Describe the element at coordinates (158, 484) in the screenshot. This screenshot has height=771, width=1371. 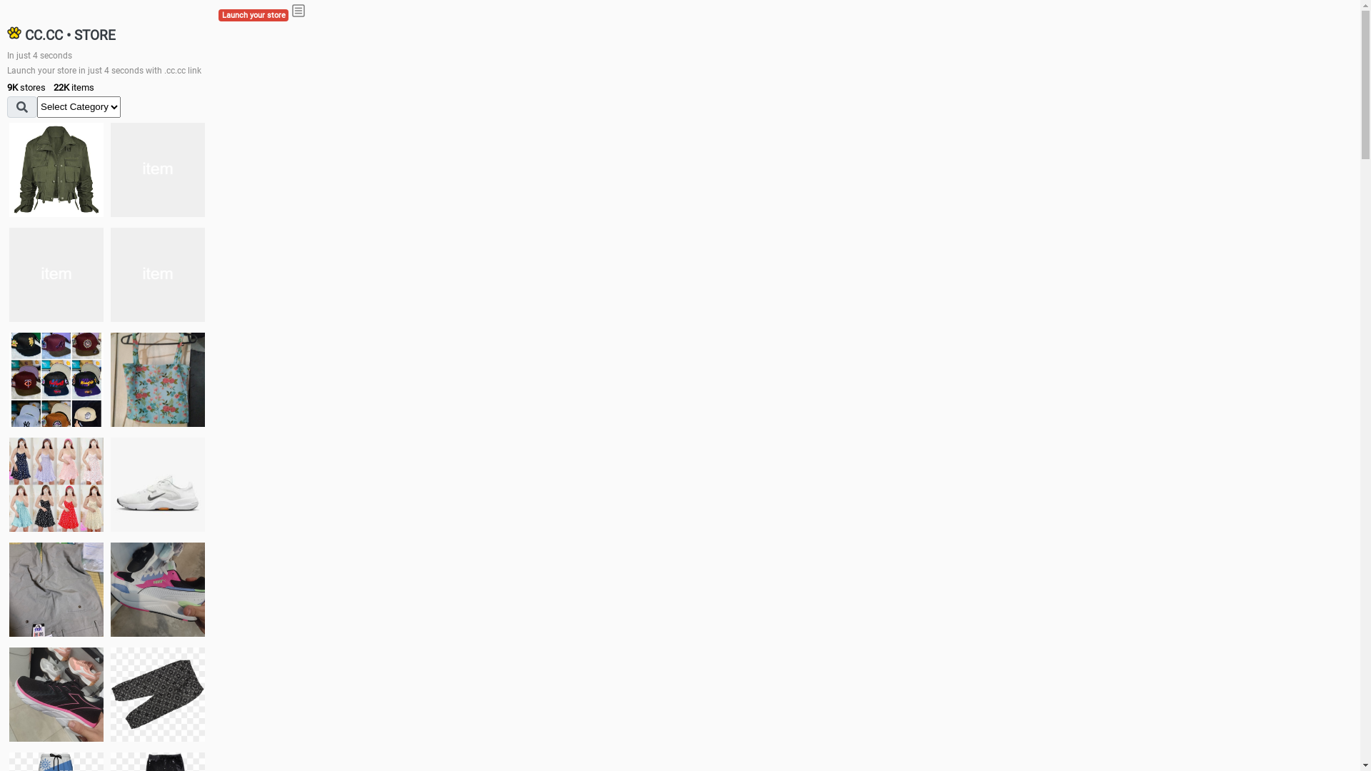
I see `Shoes` at that location.